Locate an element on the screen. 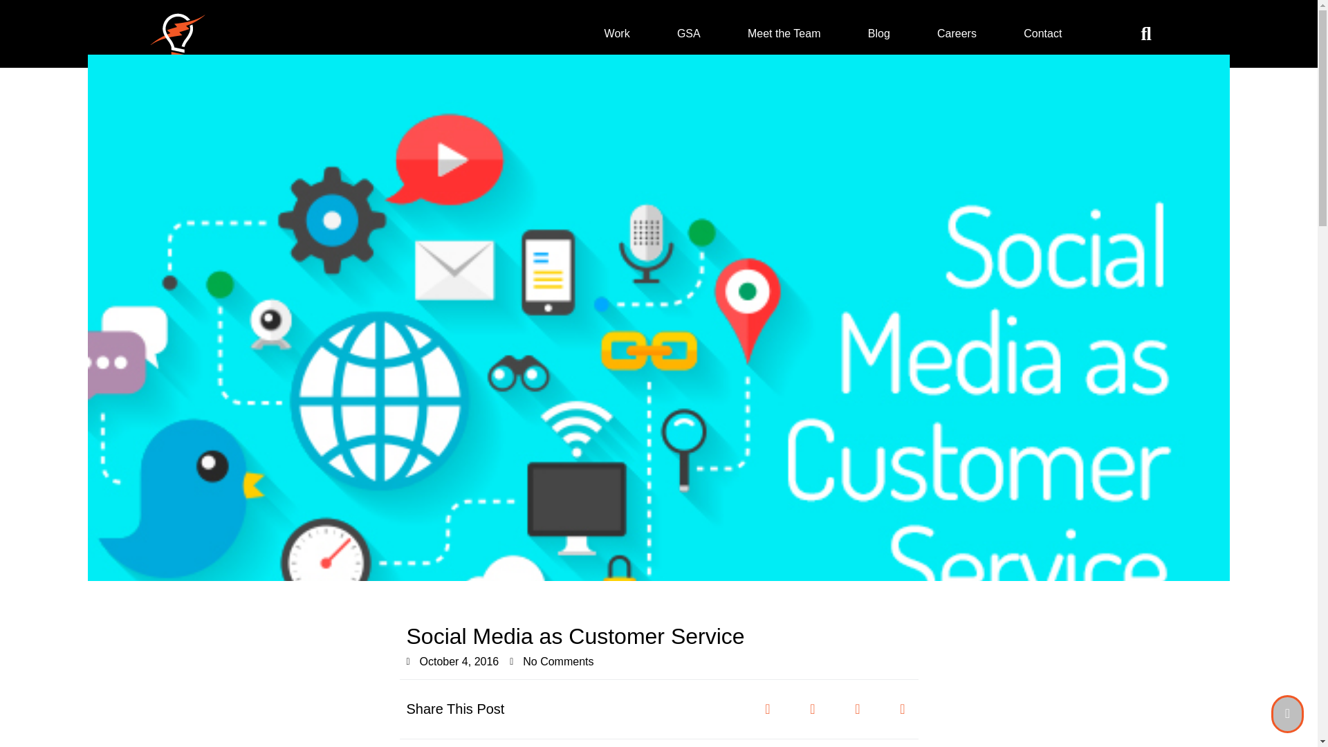  Work is located at coordinates (617, 33).